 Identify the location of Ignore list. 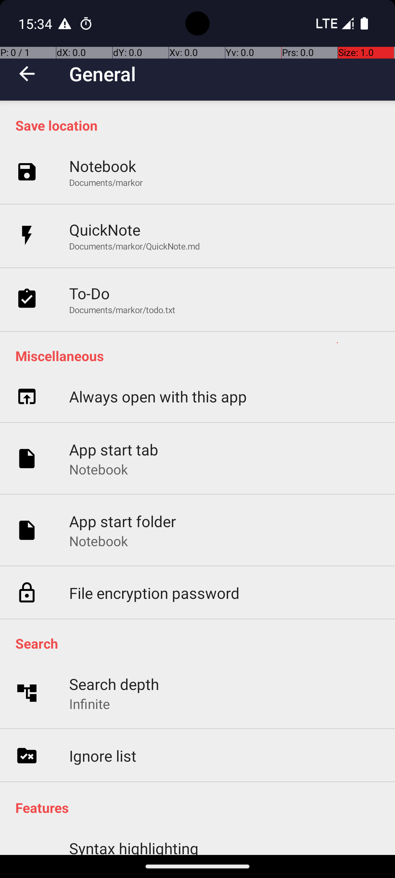
(103, 756).